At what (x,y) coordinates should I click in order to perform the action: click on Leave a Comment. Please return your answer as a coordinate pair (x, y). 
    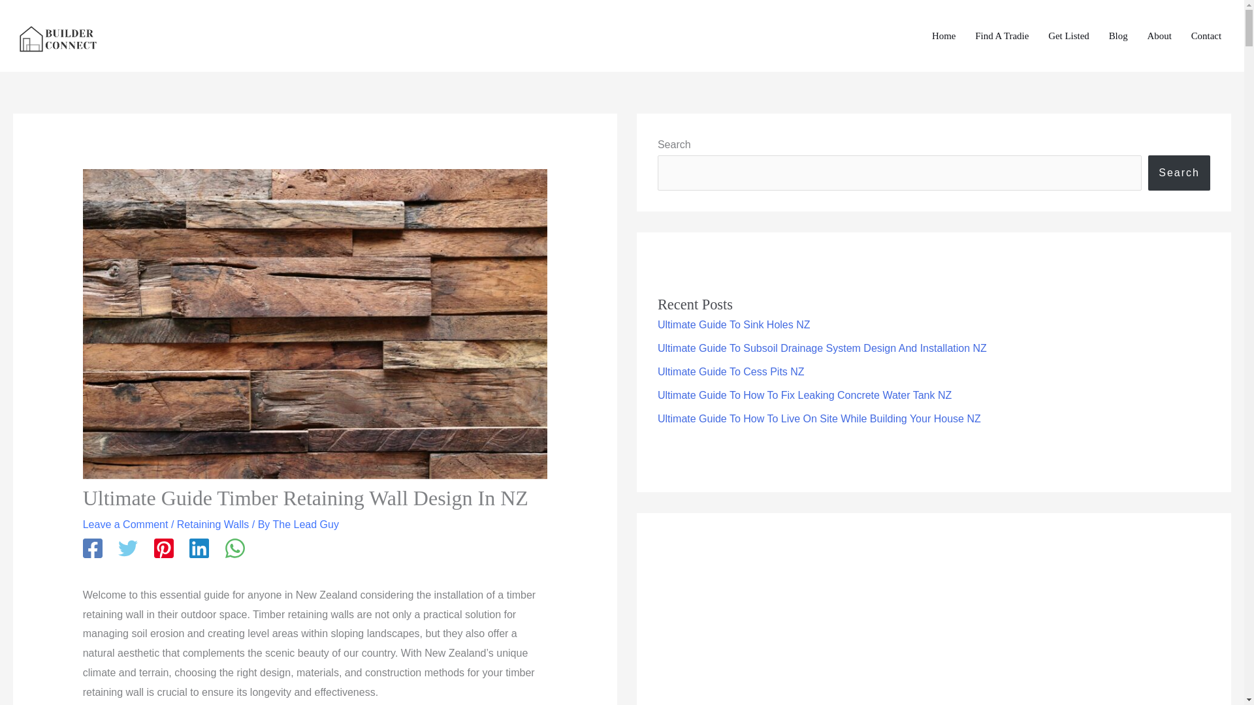
    Looking at the image, I should click on (125, 524).